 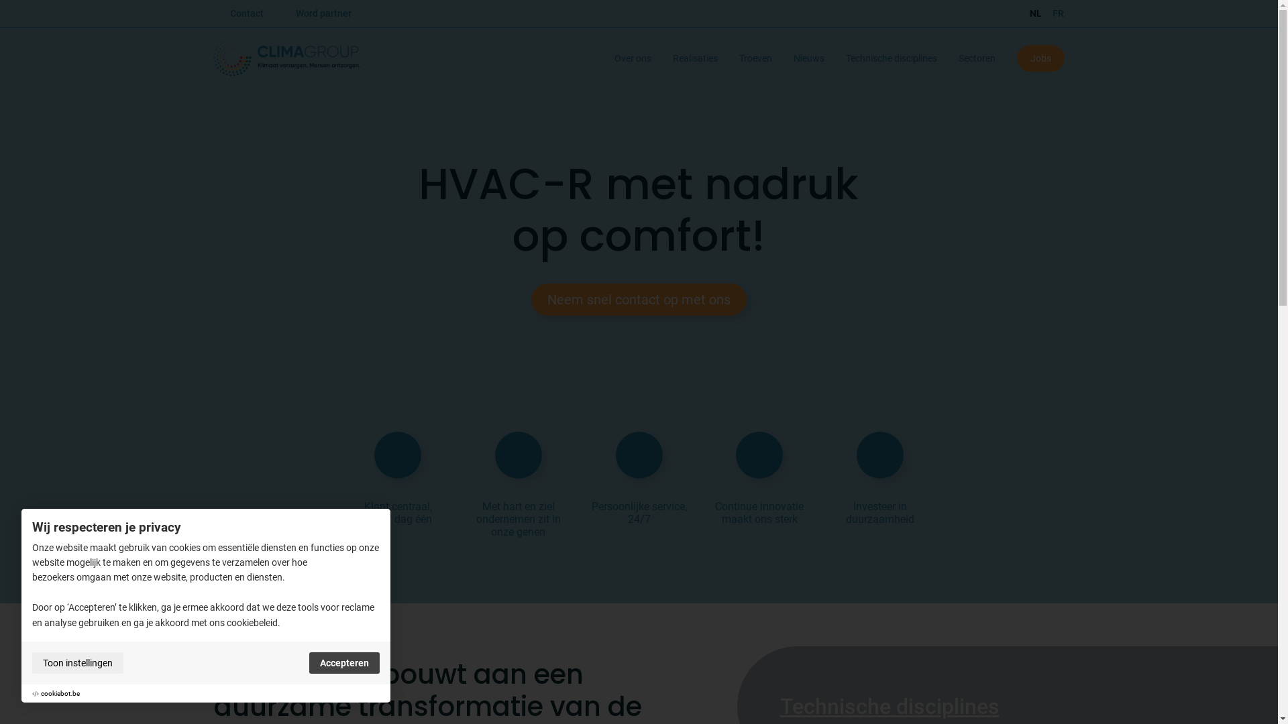 I want to click on Jobs, so click(x=1041, y=58).